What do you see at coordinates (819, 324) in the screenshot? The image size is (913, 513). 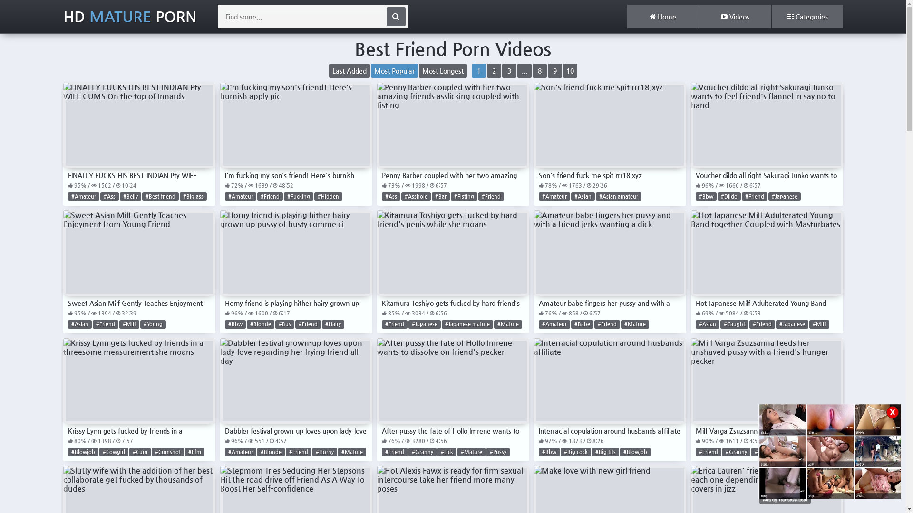 I see `#Milf` at bounding box center [819, 324].